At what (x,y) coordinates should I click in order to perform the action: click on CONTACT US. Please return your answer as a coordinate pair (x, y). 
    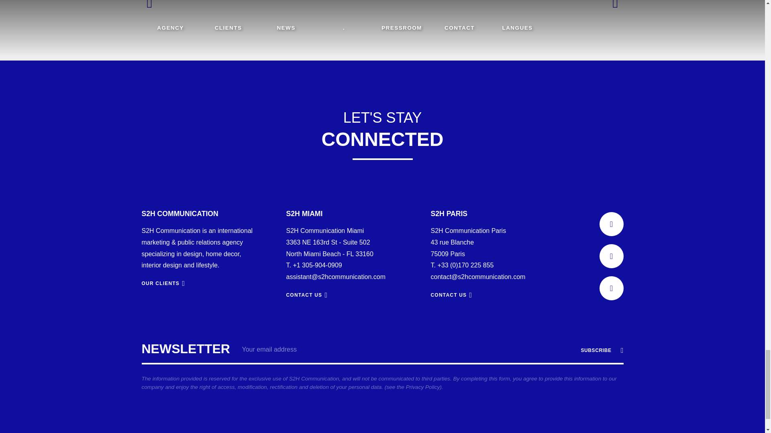
    Looking at the image, I should click on (307, 295).